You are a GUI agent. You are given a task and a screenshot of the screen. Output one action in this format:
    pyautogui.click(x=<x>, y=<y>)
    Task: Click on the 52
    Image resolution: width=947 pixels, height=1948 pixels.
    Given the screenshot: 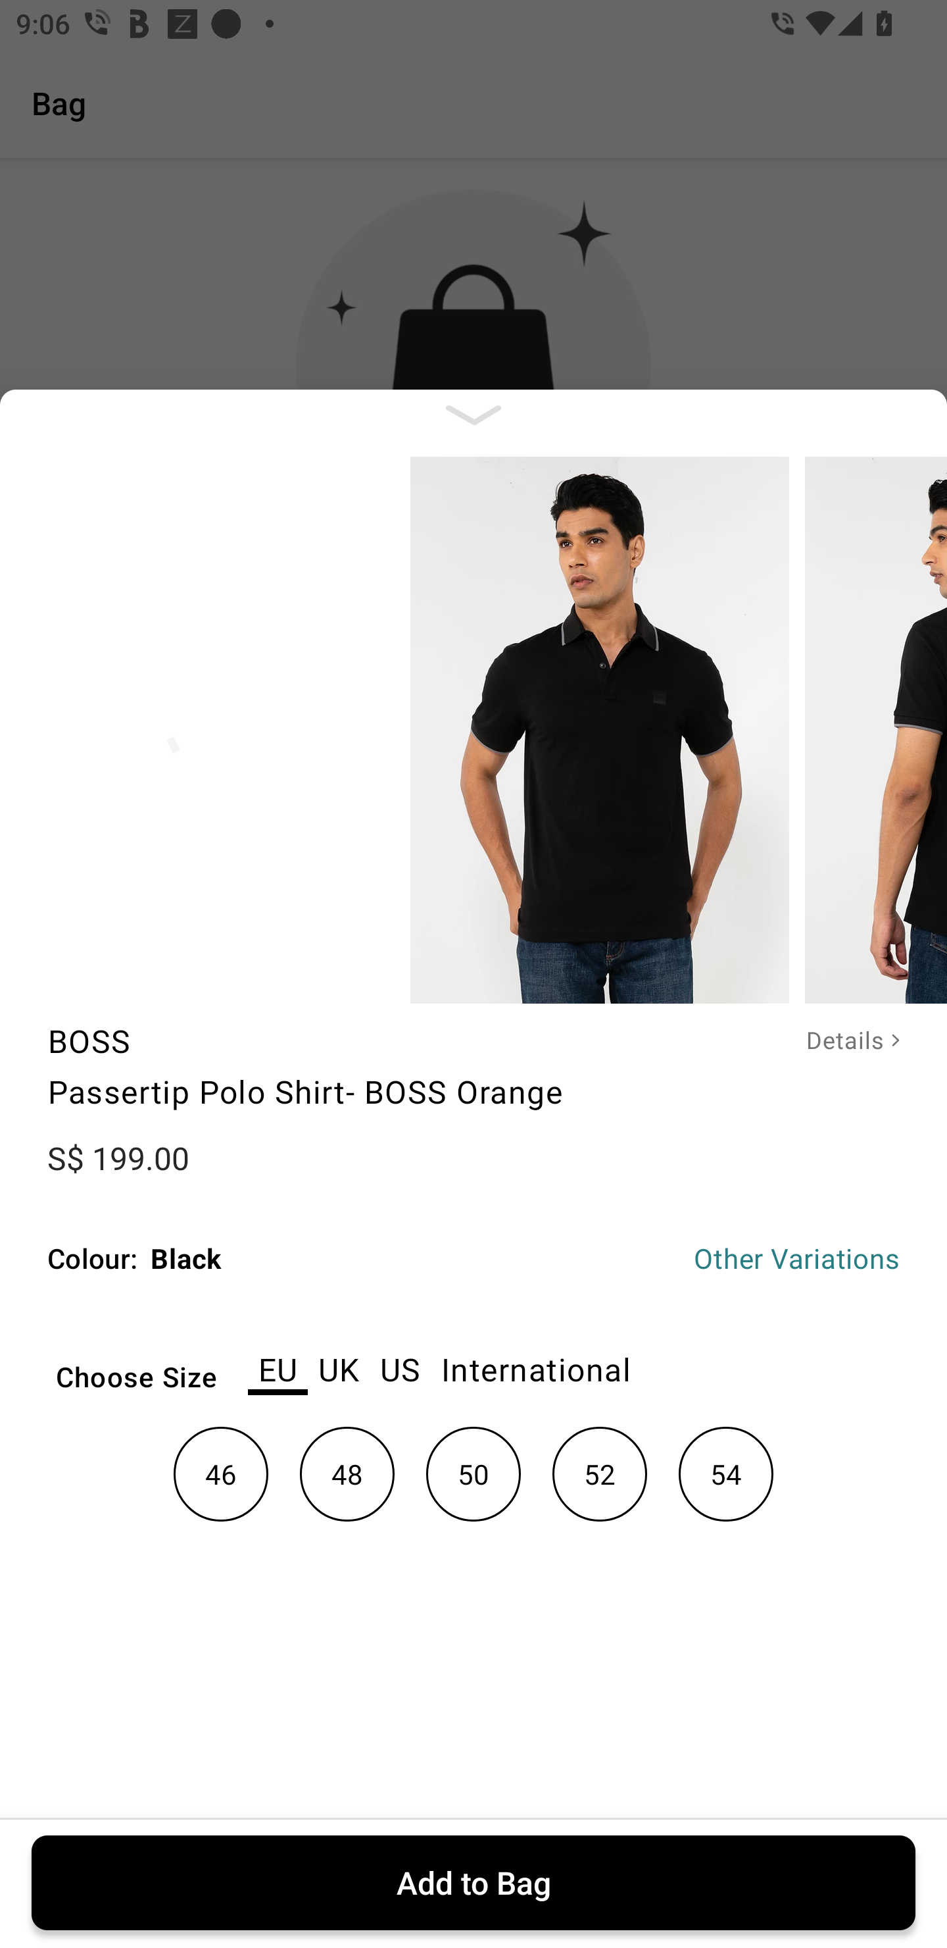 What is the action you would take?
    pyautogui.click(x=600, y=1473)
    